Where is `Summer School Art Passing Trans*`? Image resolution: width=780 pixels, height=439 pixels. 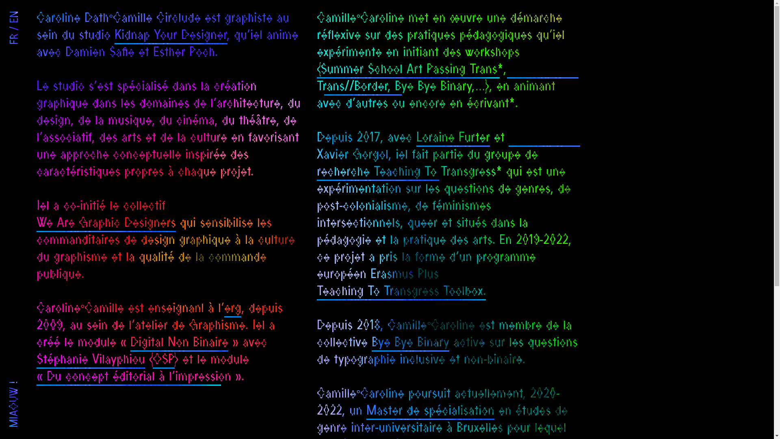 Summer School Art Passing Trans* is located at coordinates (412, 70).